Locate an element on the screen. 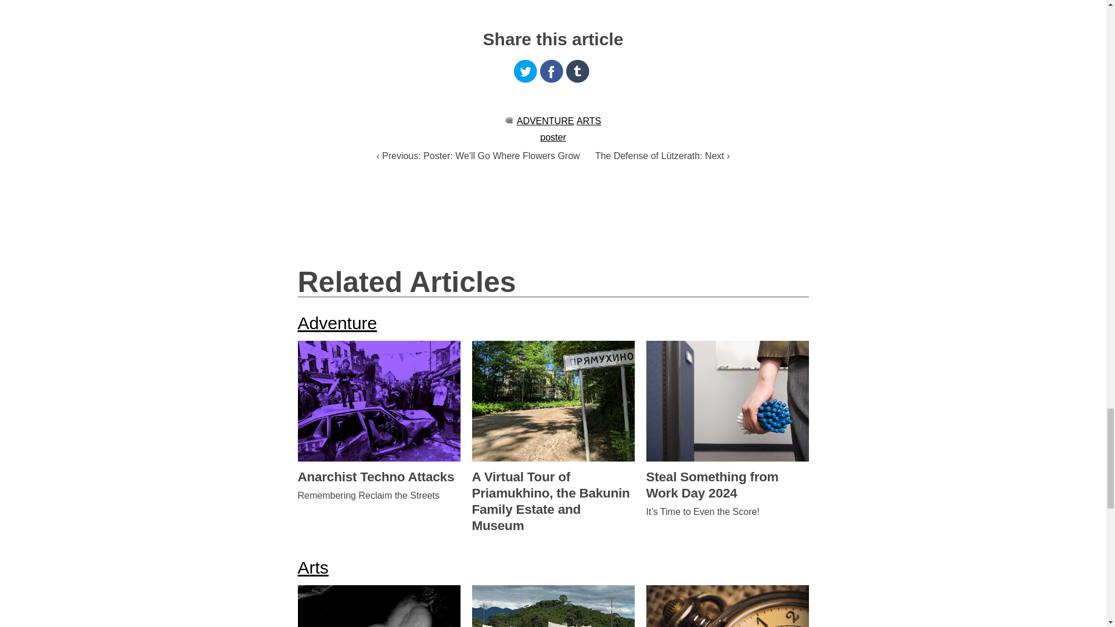  ARTS is located at coordinates (588, 121).